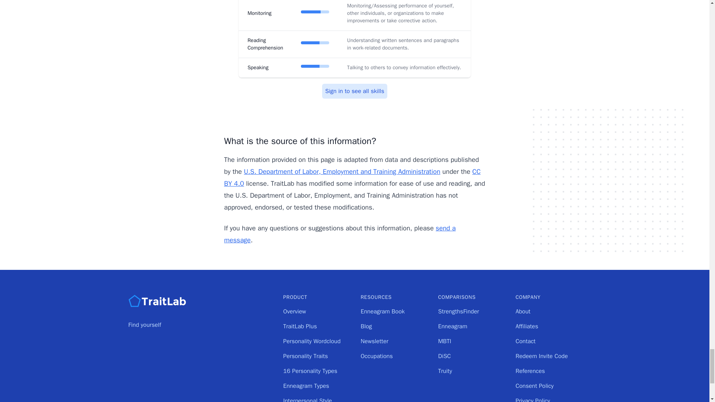  What do you see at coordinates (311, 341) in the screenshot?
I see `Personality Wordcloud` at bounding box center [311, 341].